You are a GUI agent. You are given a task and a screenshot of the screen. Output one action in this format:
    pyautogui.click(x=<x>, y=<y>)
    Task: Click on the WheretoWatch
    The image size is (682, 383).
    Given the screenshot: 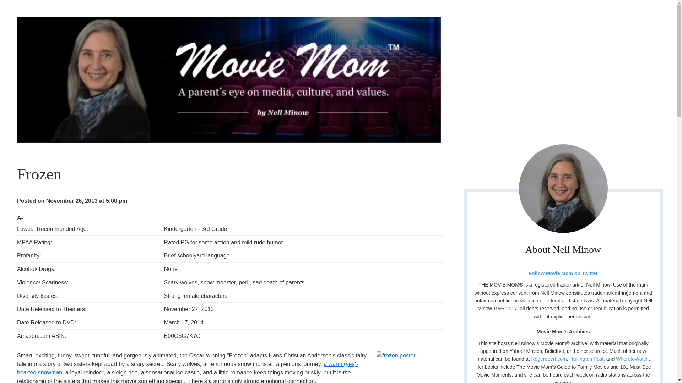 What is the action you would take?
    pyautogui.click(x=632, y=359)
    